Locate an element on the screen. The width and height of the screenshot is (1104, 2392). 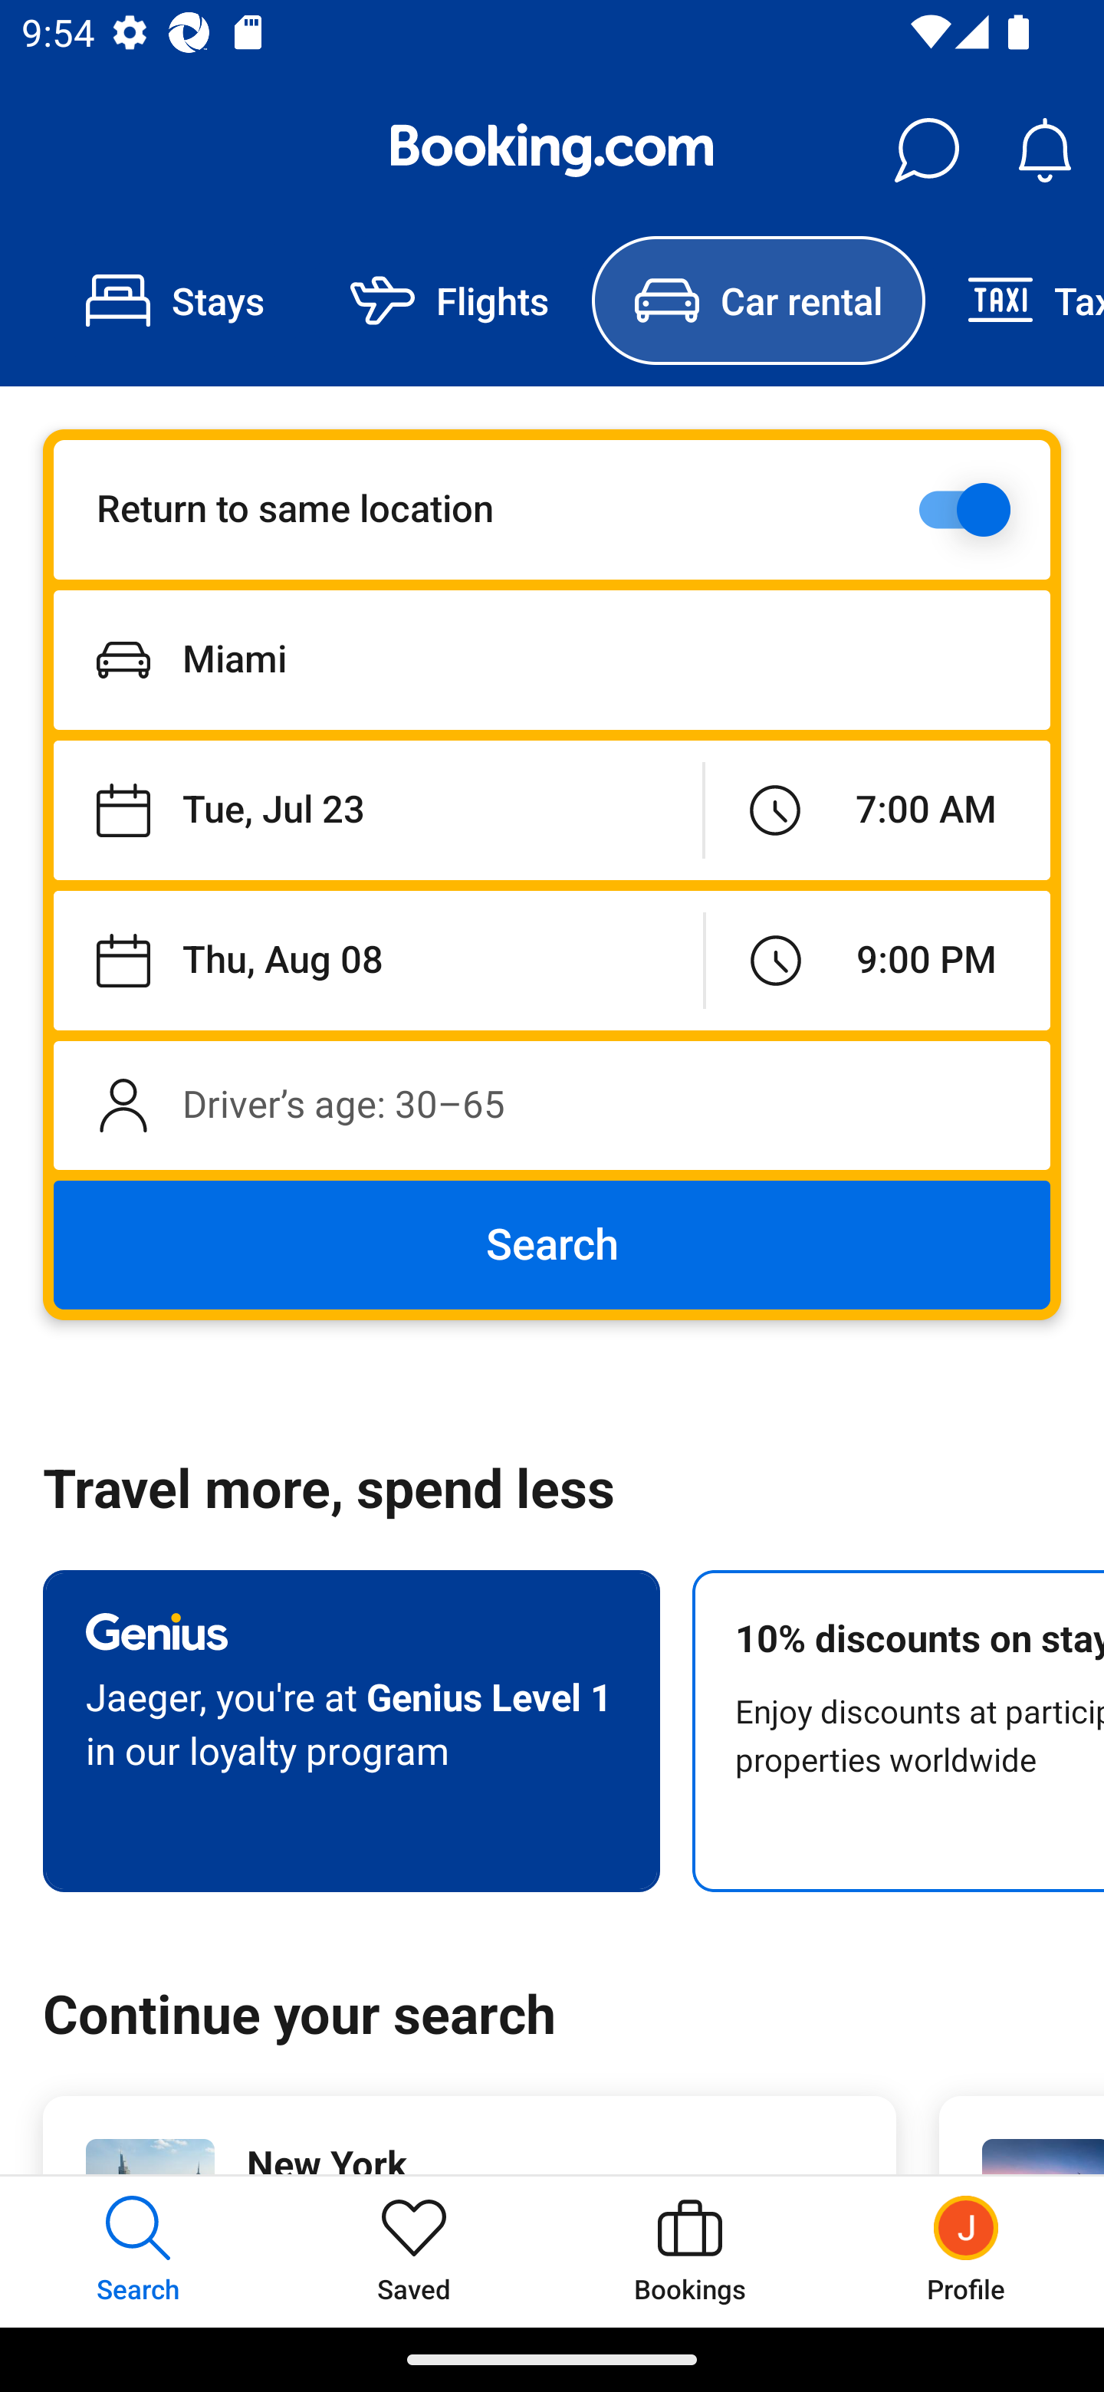
Pick-up date: 2024-07-23 is located at coordinates (377, 811).